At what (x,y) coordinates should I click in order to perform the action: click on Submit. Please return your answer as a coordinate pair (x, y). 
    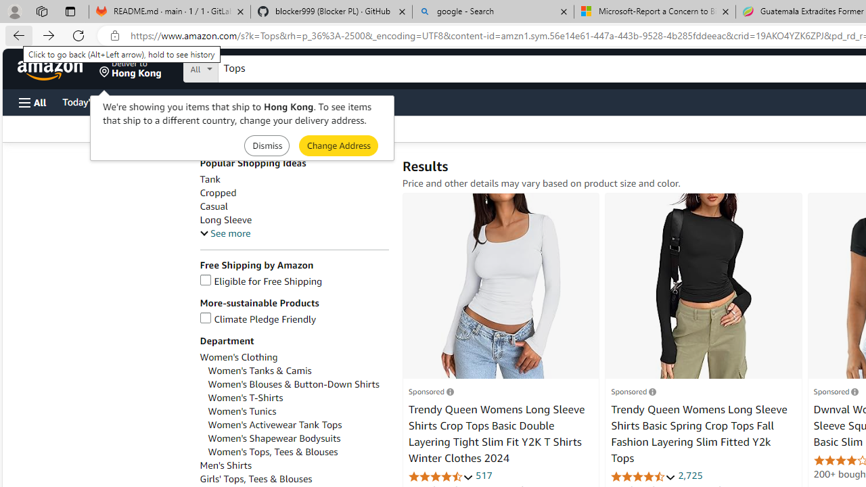
    Looking at the image, I should click on (338, 145).